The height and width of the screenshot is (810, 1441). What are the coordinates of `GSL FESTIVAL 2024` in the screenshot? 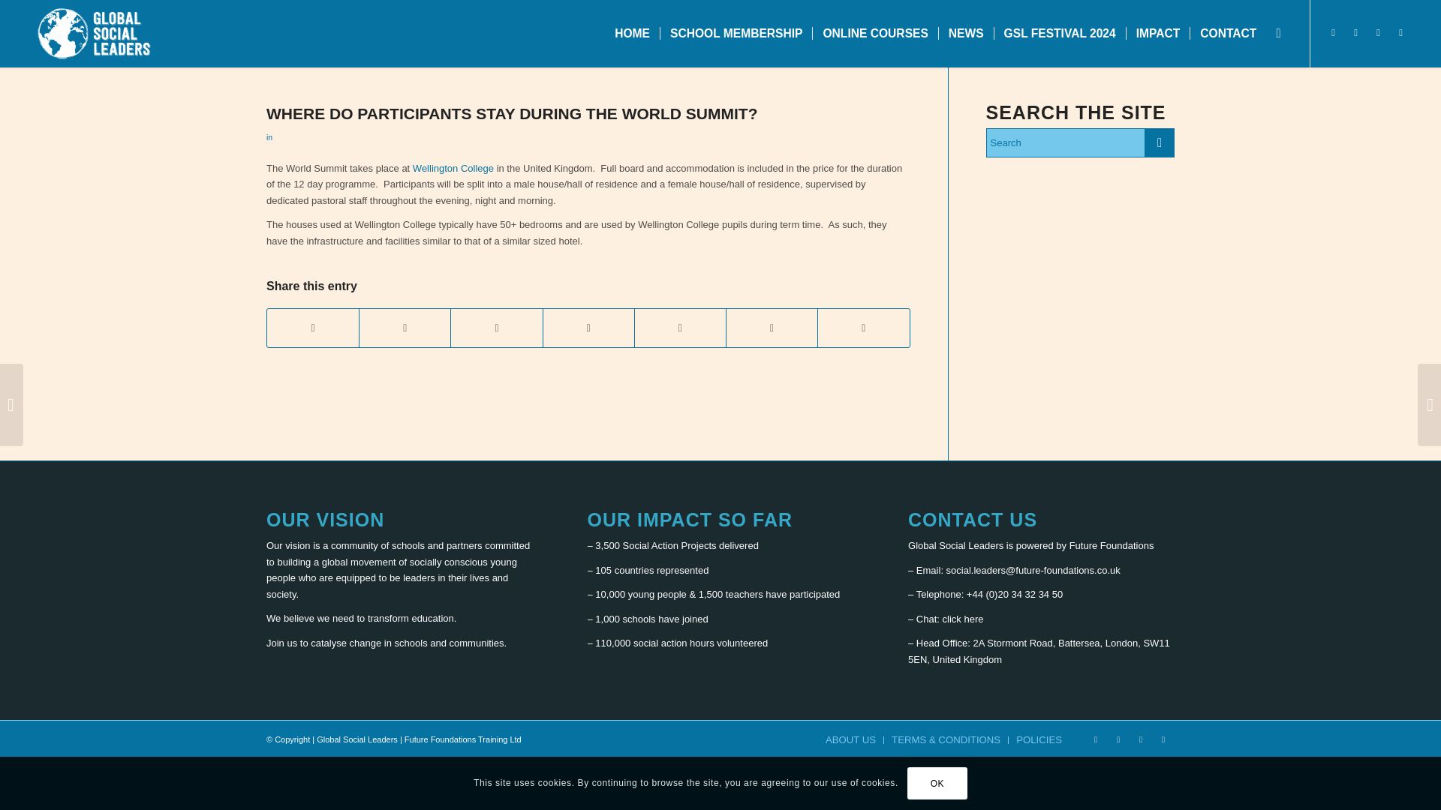 It's located at (1060, 33).